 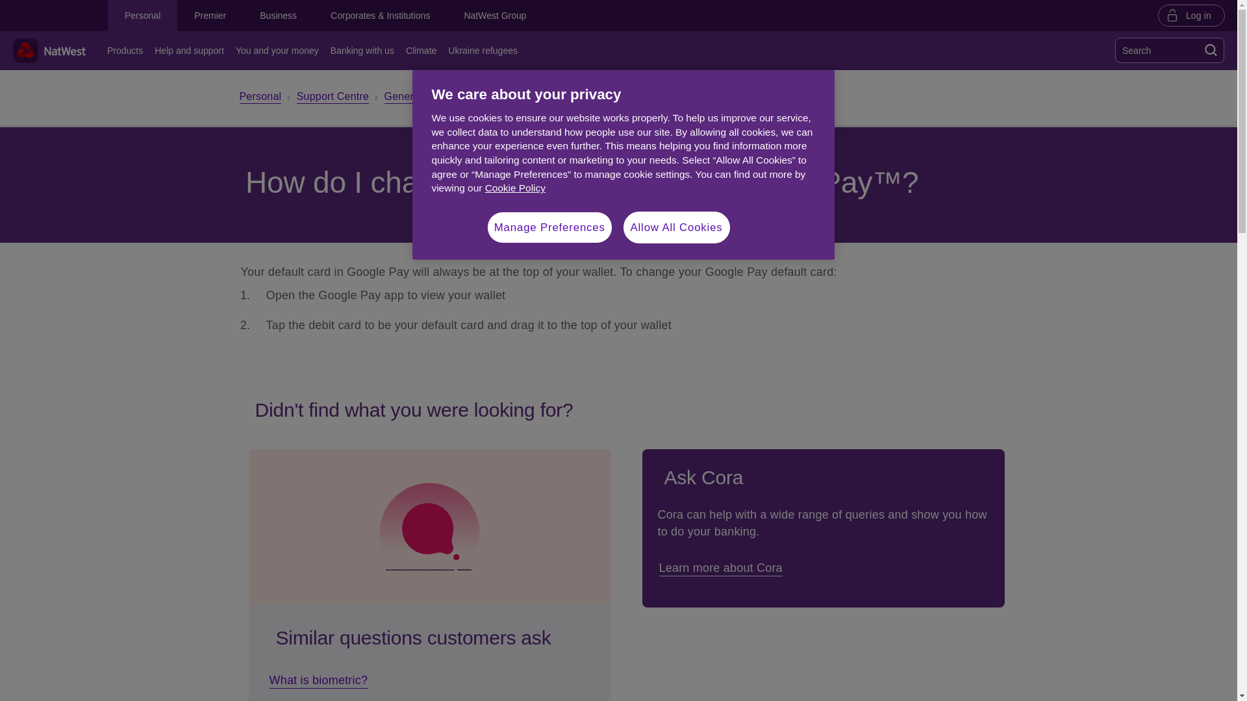 What do you see at coordinates (333, 97) in the screenshot?
I see `Support Centre` at bounding box center [333, 97].